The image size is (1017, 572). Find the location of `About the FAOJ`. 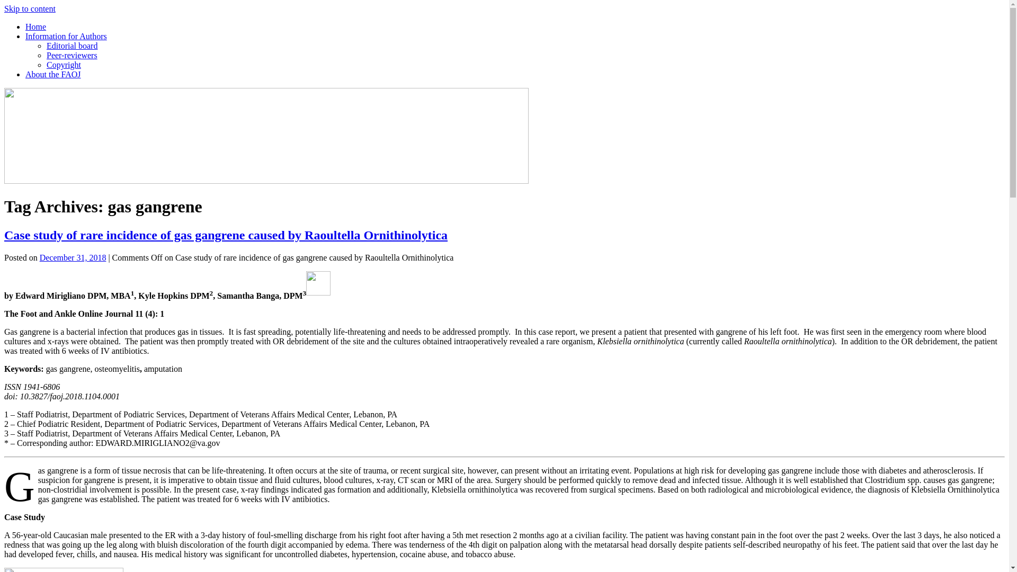

About the FAOJ is located at coordinates (53, 74).